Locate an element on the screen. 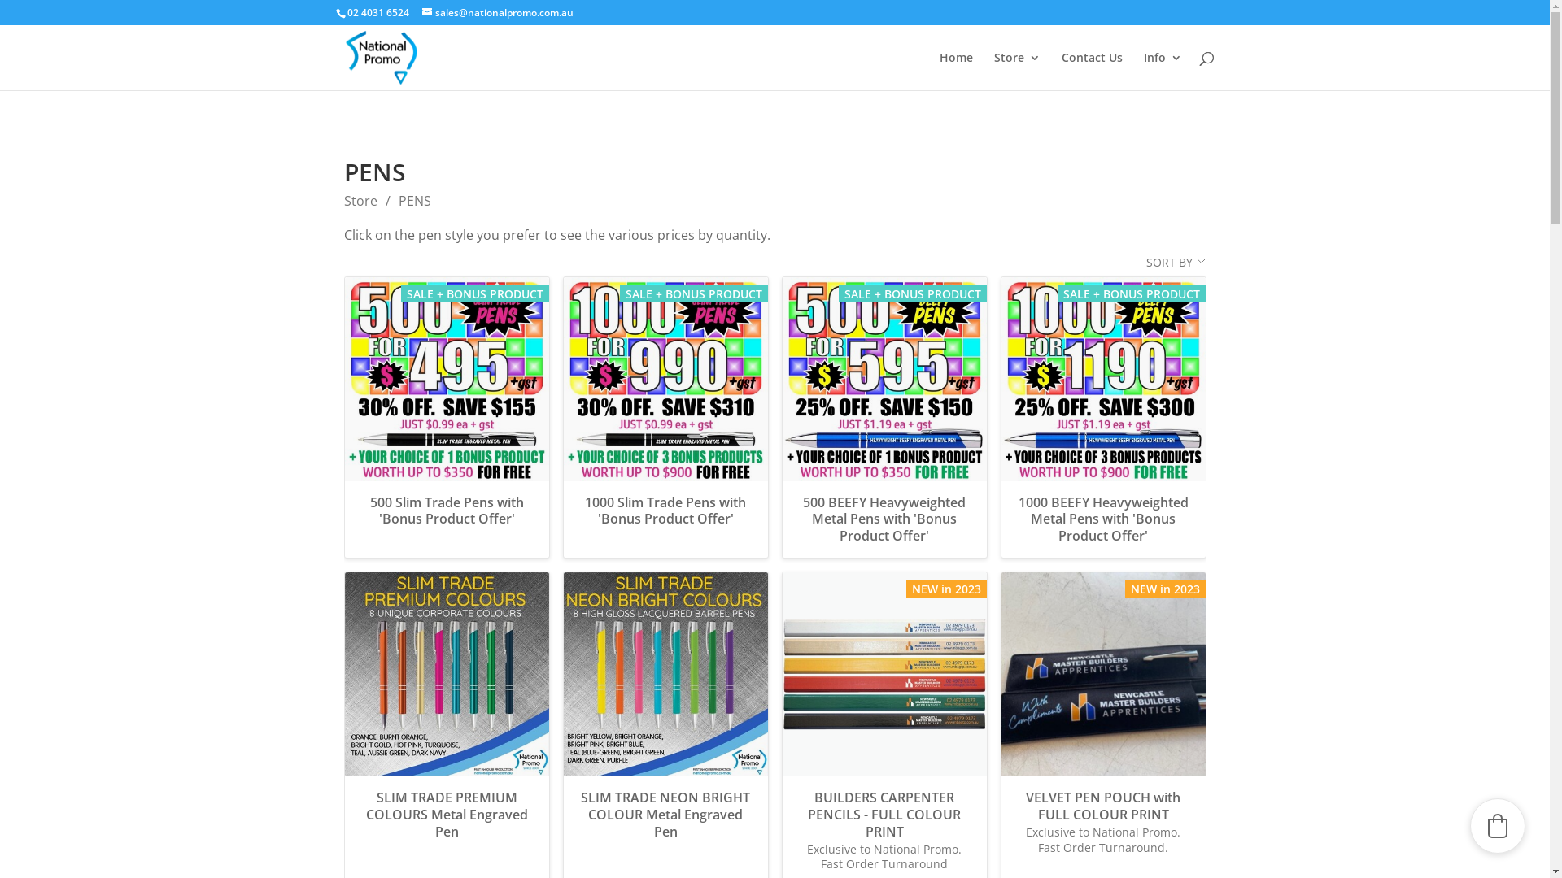  NEW in 2023 is located at coordinates (885, 675).